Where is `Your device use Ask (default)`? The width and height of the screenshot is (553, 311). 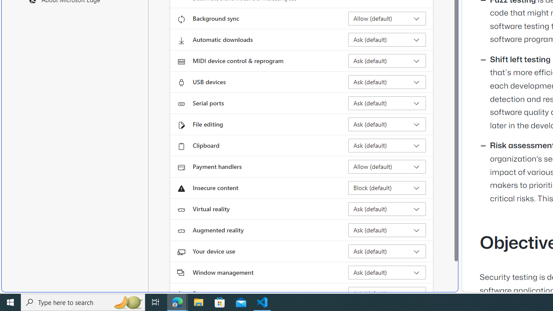 Your device use Ask (default) is located at coordinates (387, 251).